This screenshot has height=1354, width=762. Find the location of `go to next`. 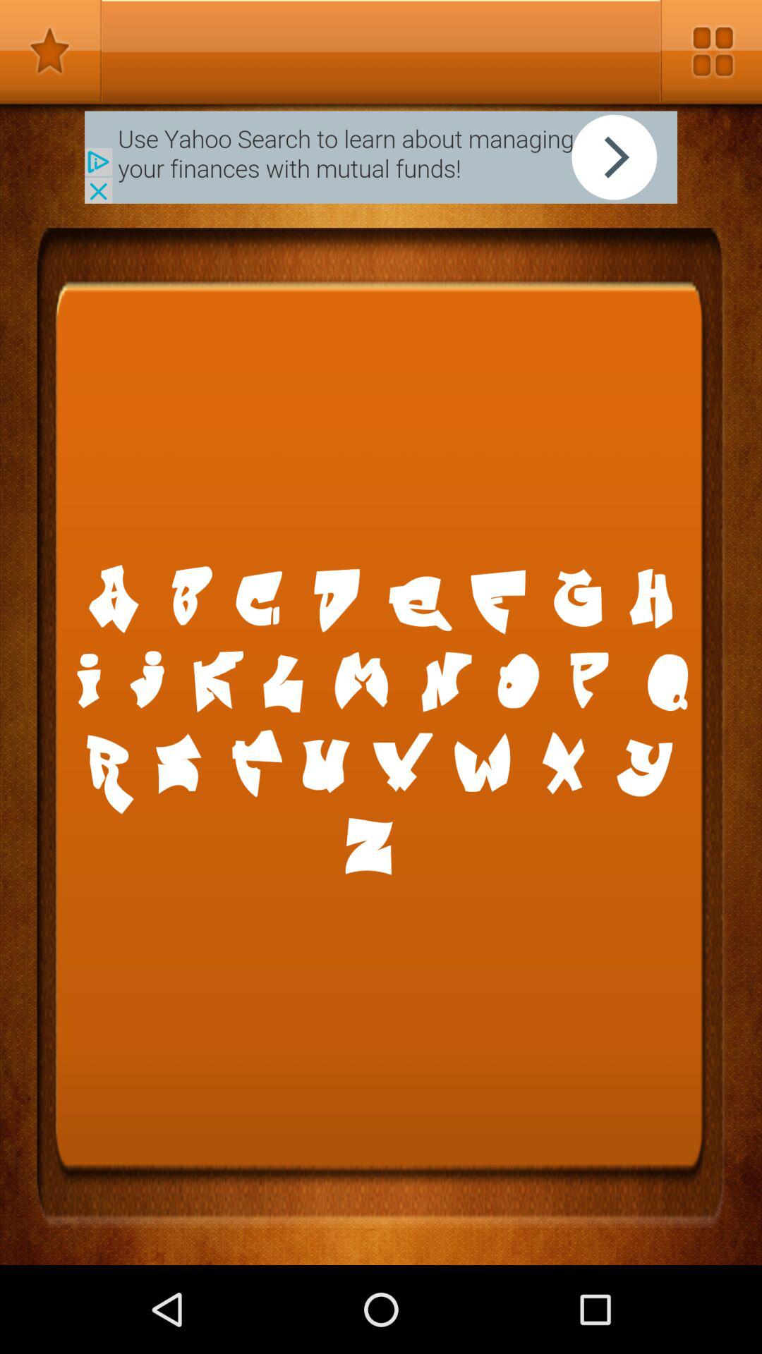

go to next is located at coordinates (381, 157).